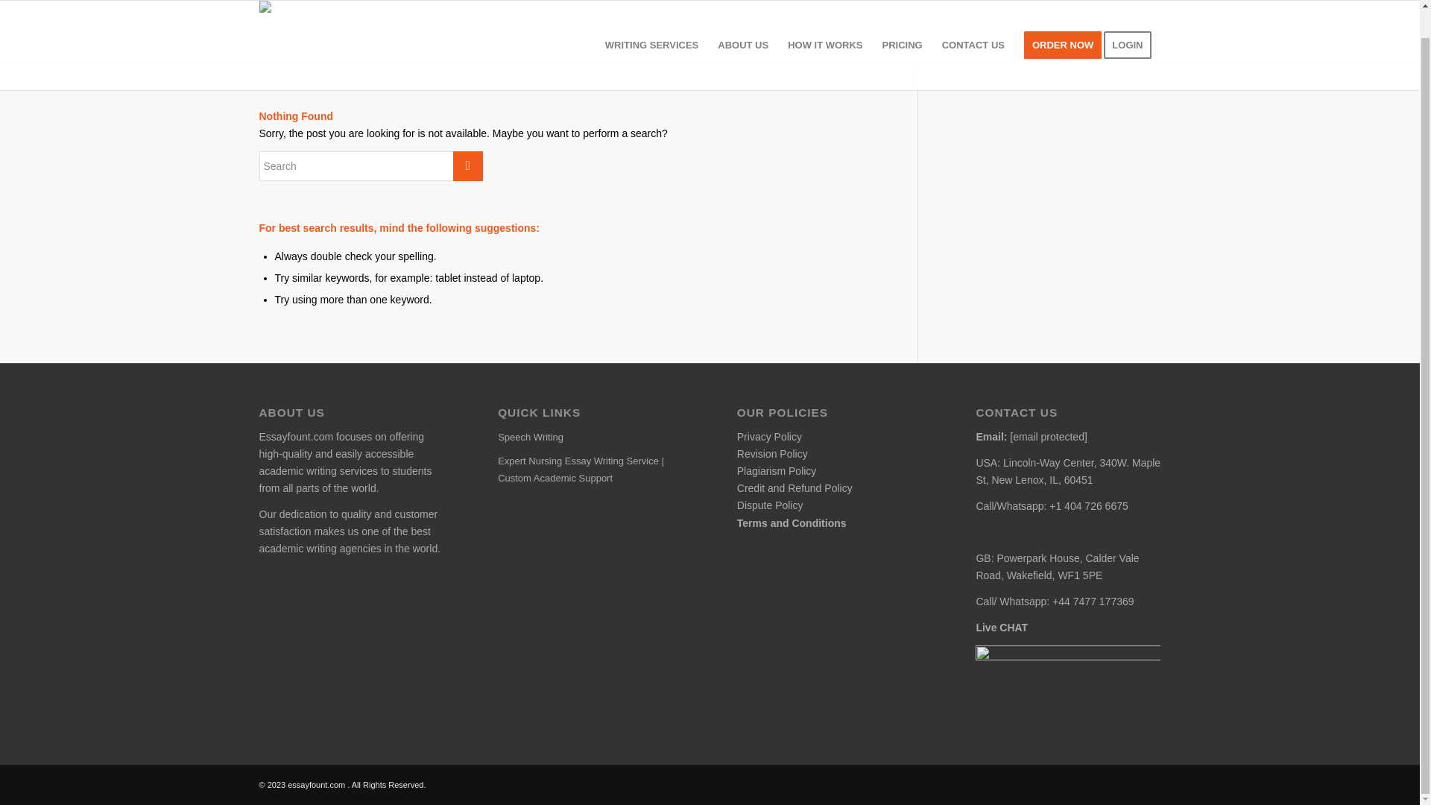  What do you see at coordinates (769, 437) in the screenshot?
I see `Privacy Policy` at bounding box center [769, 437].